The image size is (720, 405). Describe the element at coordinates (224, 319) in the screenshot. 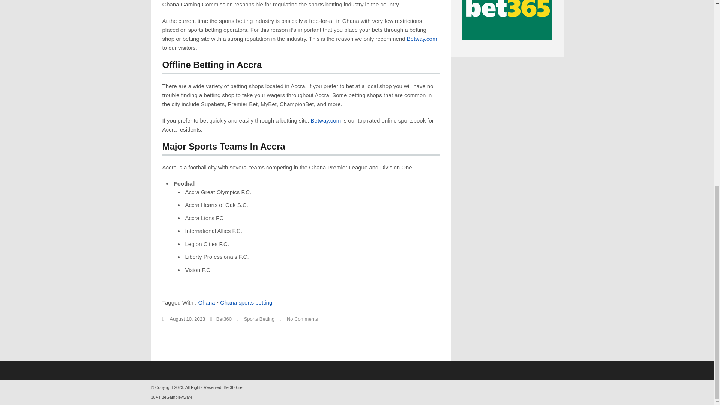

I see `Posts by Bet360` at that location.